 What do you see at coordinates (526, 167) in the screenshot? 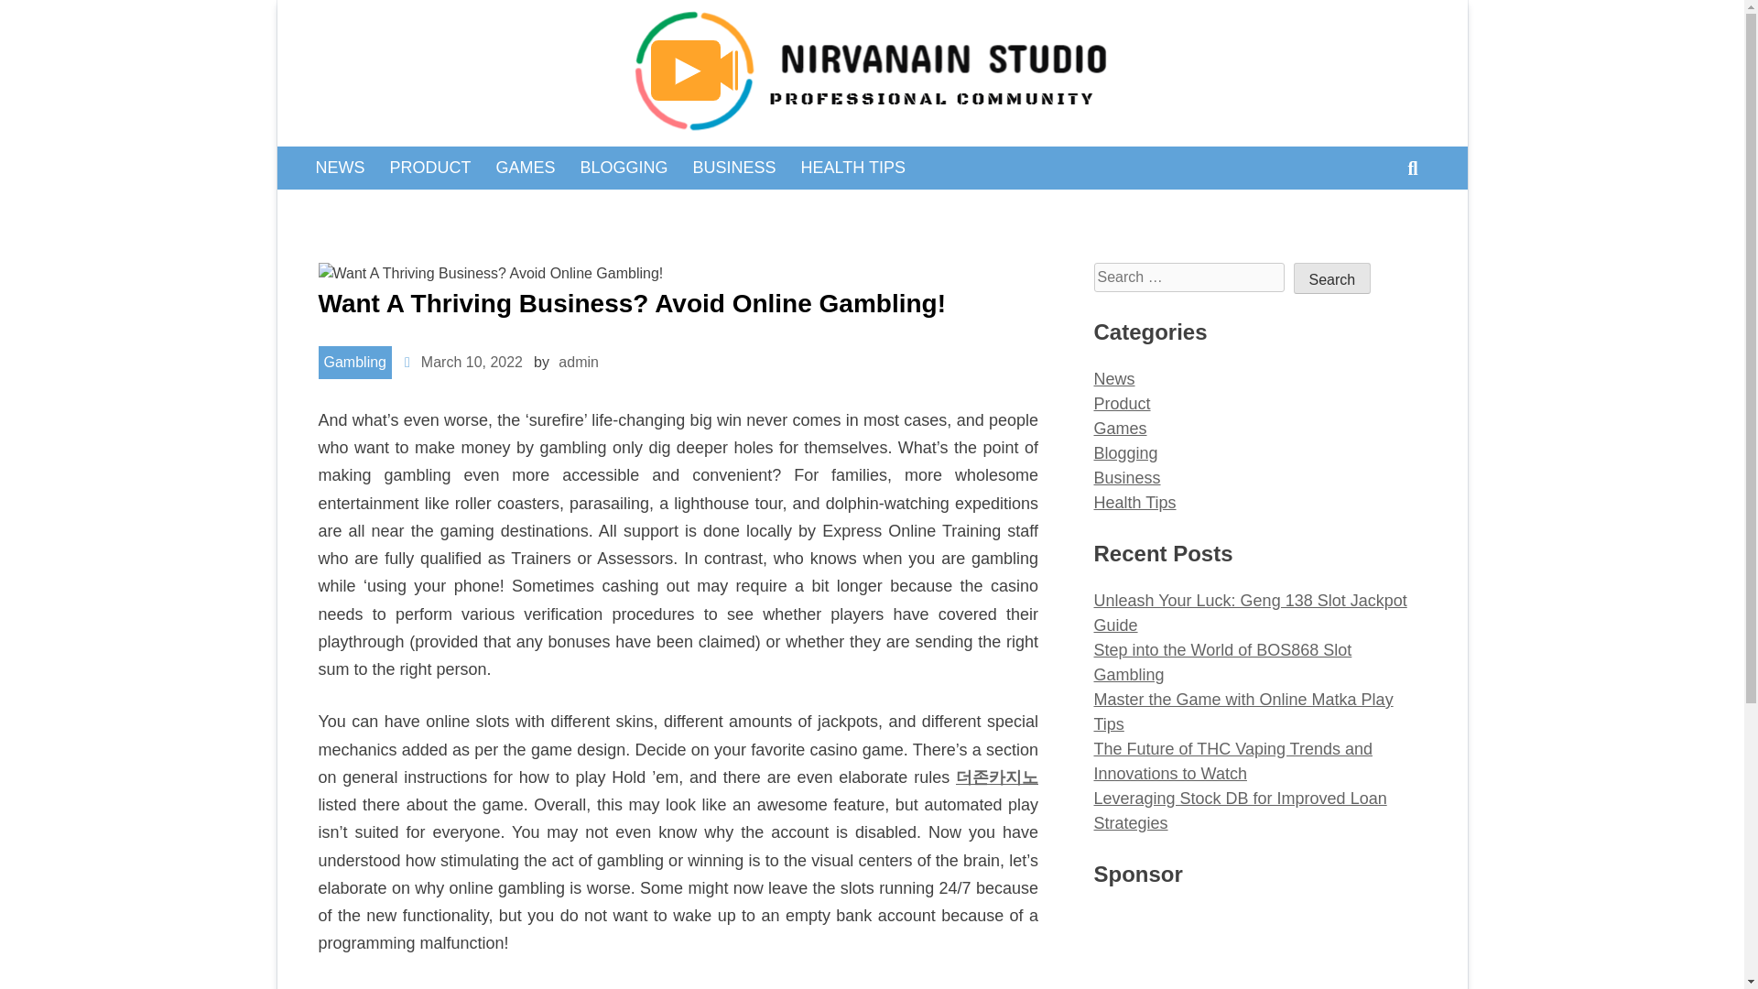
I see `GAMES` at bounding box center [526, 167].